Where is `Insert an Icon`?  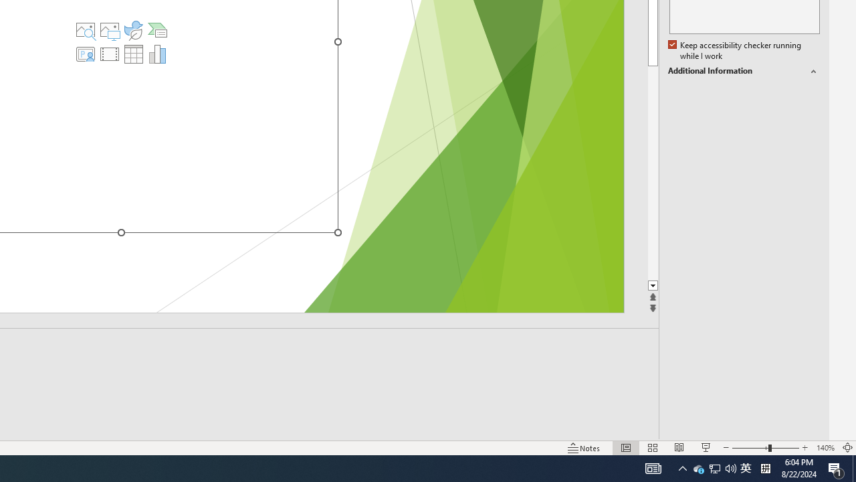
Insert an Icon is located at coordinates (134, 29).